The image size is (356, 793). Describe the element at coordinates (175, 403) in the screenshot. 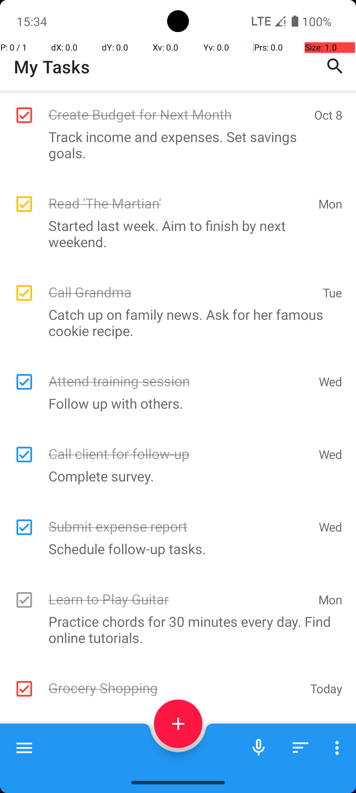

I see `Follow up with others.` at that location.